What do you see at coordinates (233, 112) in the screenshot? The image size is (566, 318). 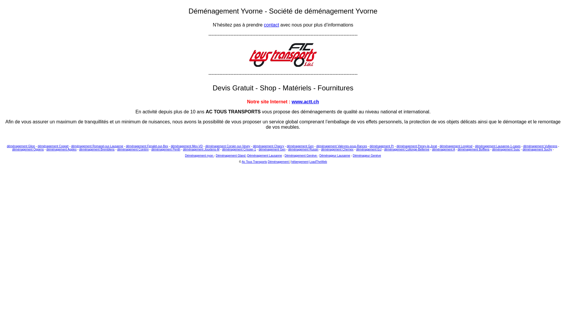 I see `AC TOUS TRANSPORTS` at bounding box center [233, 112].